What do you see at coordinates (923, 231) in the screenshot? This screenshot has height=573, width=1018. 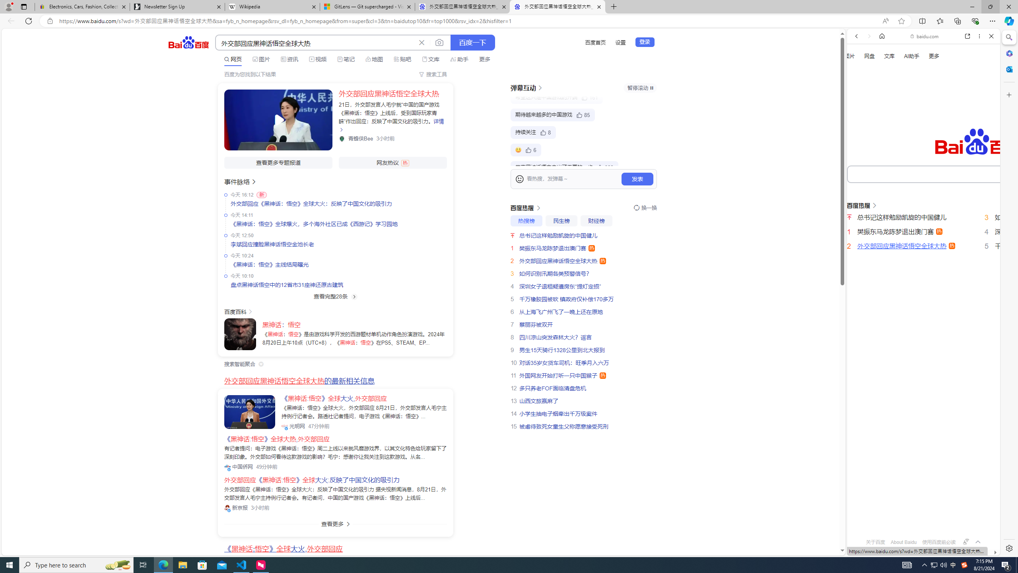 I see `English (US)` at bounding box center [923, 231].